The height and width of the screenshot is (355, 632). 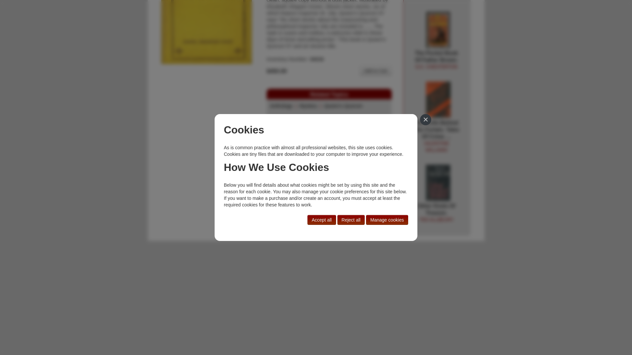 I want to click on Other Kinds Of Treason. TED ALLBEURY, so click(x=436, y=60).